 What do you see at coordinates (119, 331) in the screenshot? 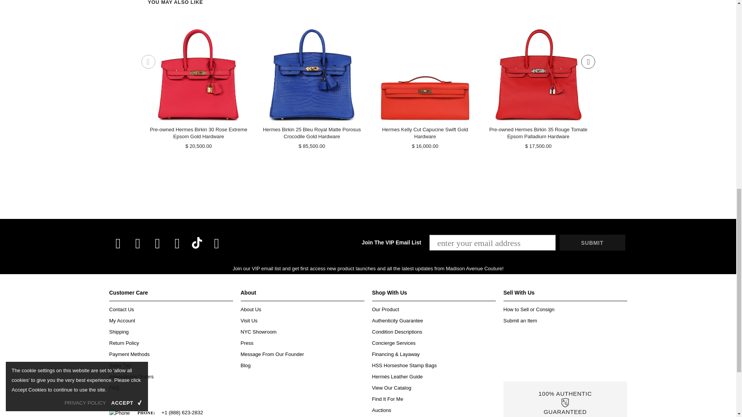
I see `Shipping` at bounding box center [119, 331].